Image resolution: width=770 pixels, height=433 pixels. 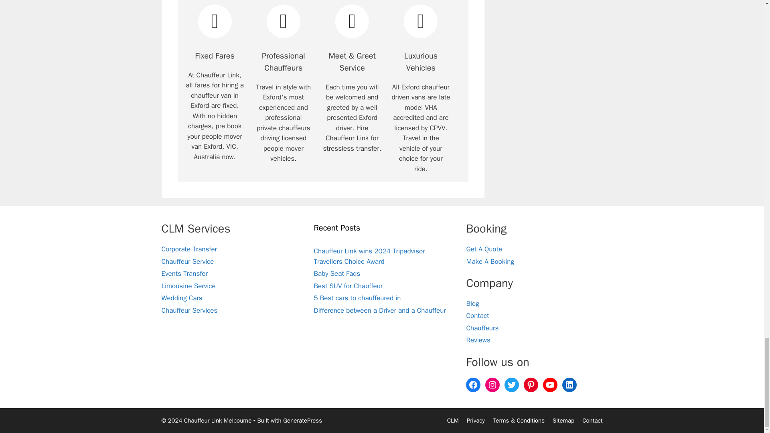 I want to click on Fixed Fares, so click(x=215, y=21).